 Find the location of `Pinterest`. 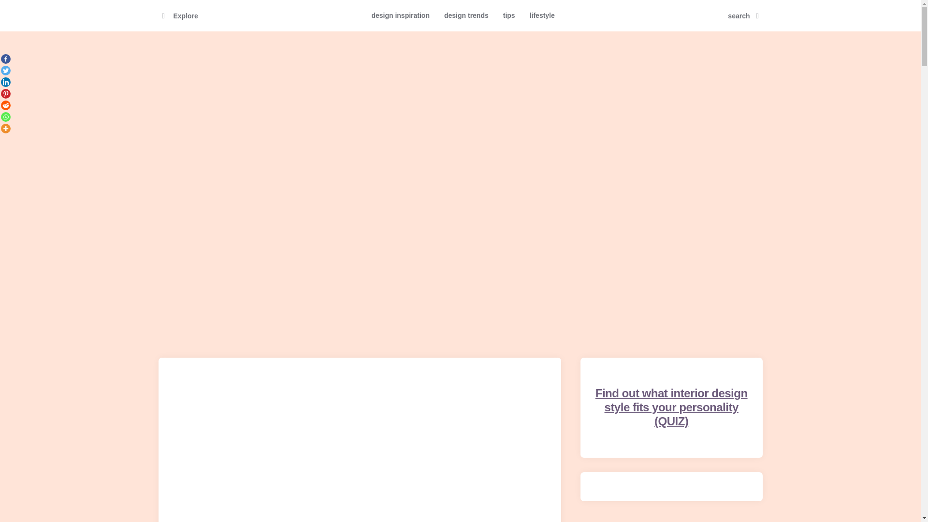

Pinterest is located at coordinates (5, 94).